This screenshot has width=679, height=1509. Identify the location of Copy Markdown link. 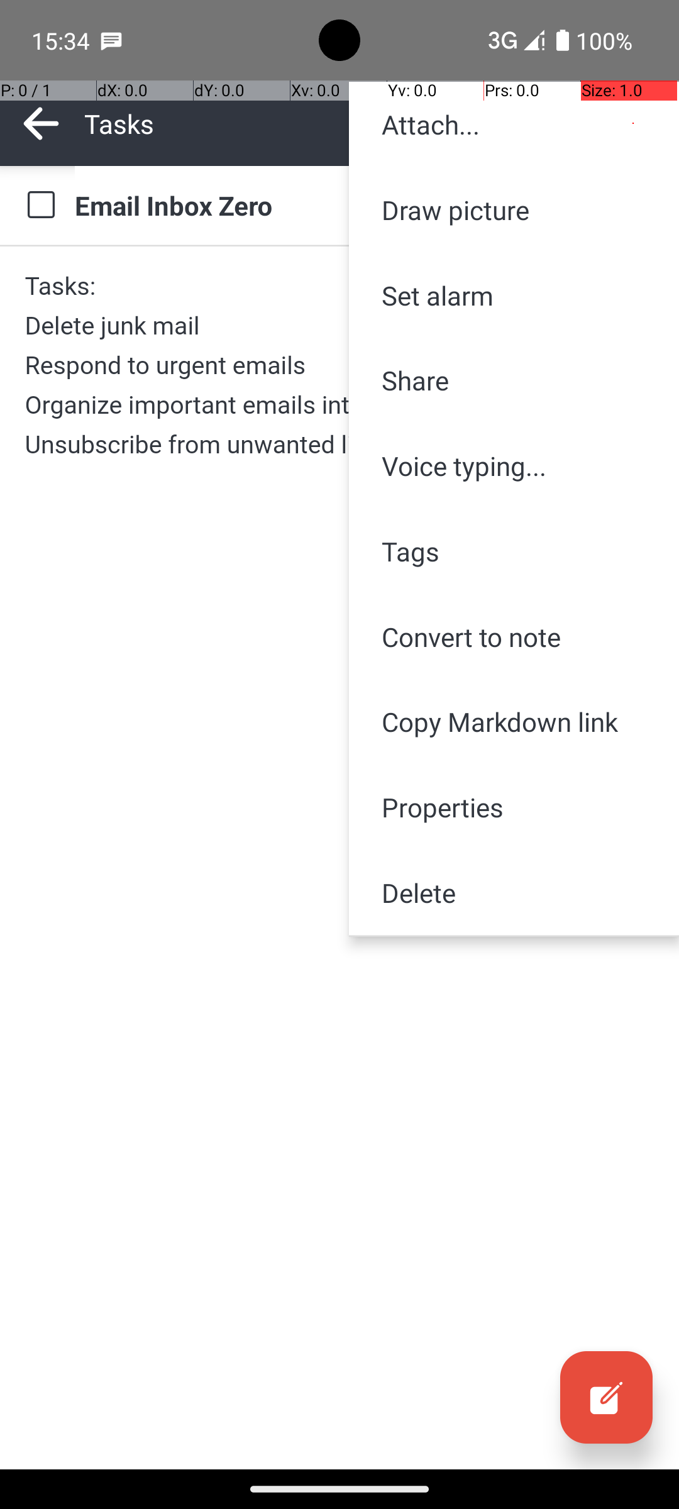
(514, 722).